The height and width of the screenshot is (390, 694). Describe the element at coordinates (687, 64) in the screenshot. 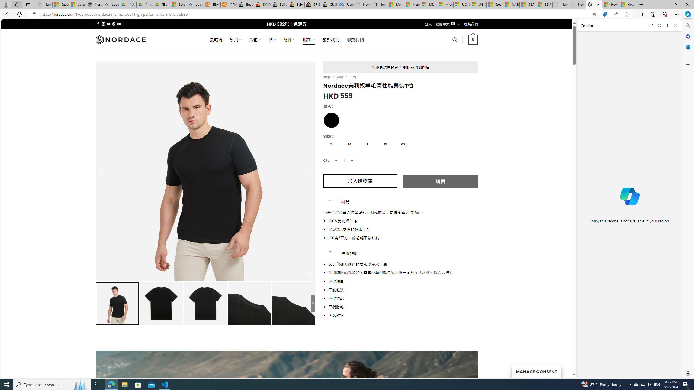

I see `Customize` at that location.